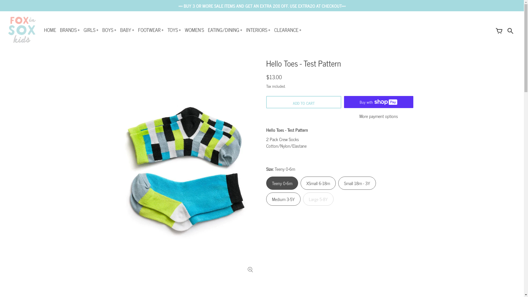 The width and height of the screenshot is (528, 297). What do you see at coordinates (379, 116) in the screenshot?
I see `More payment options` at bounding box center [379, 116].